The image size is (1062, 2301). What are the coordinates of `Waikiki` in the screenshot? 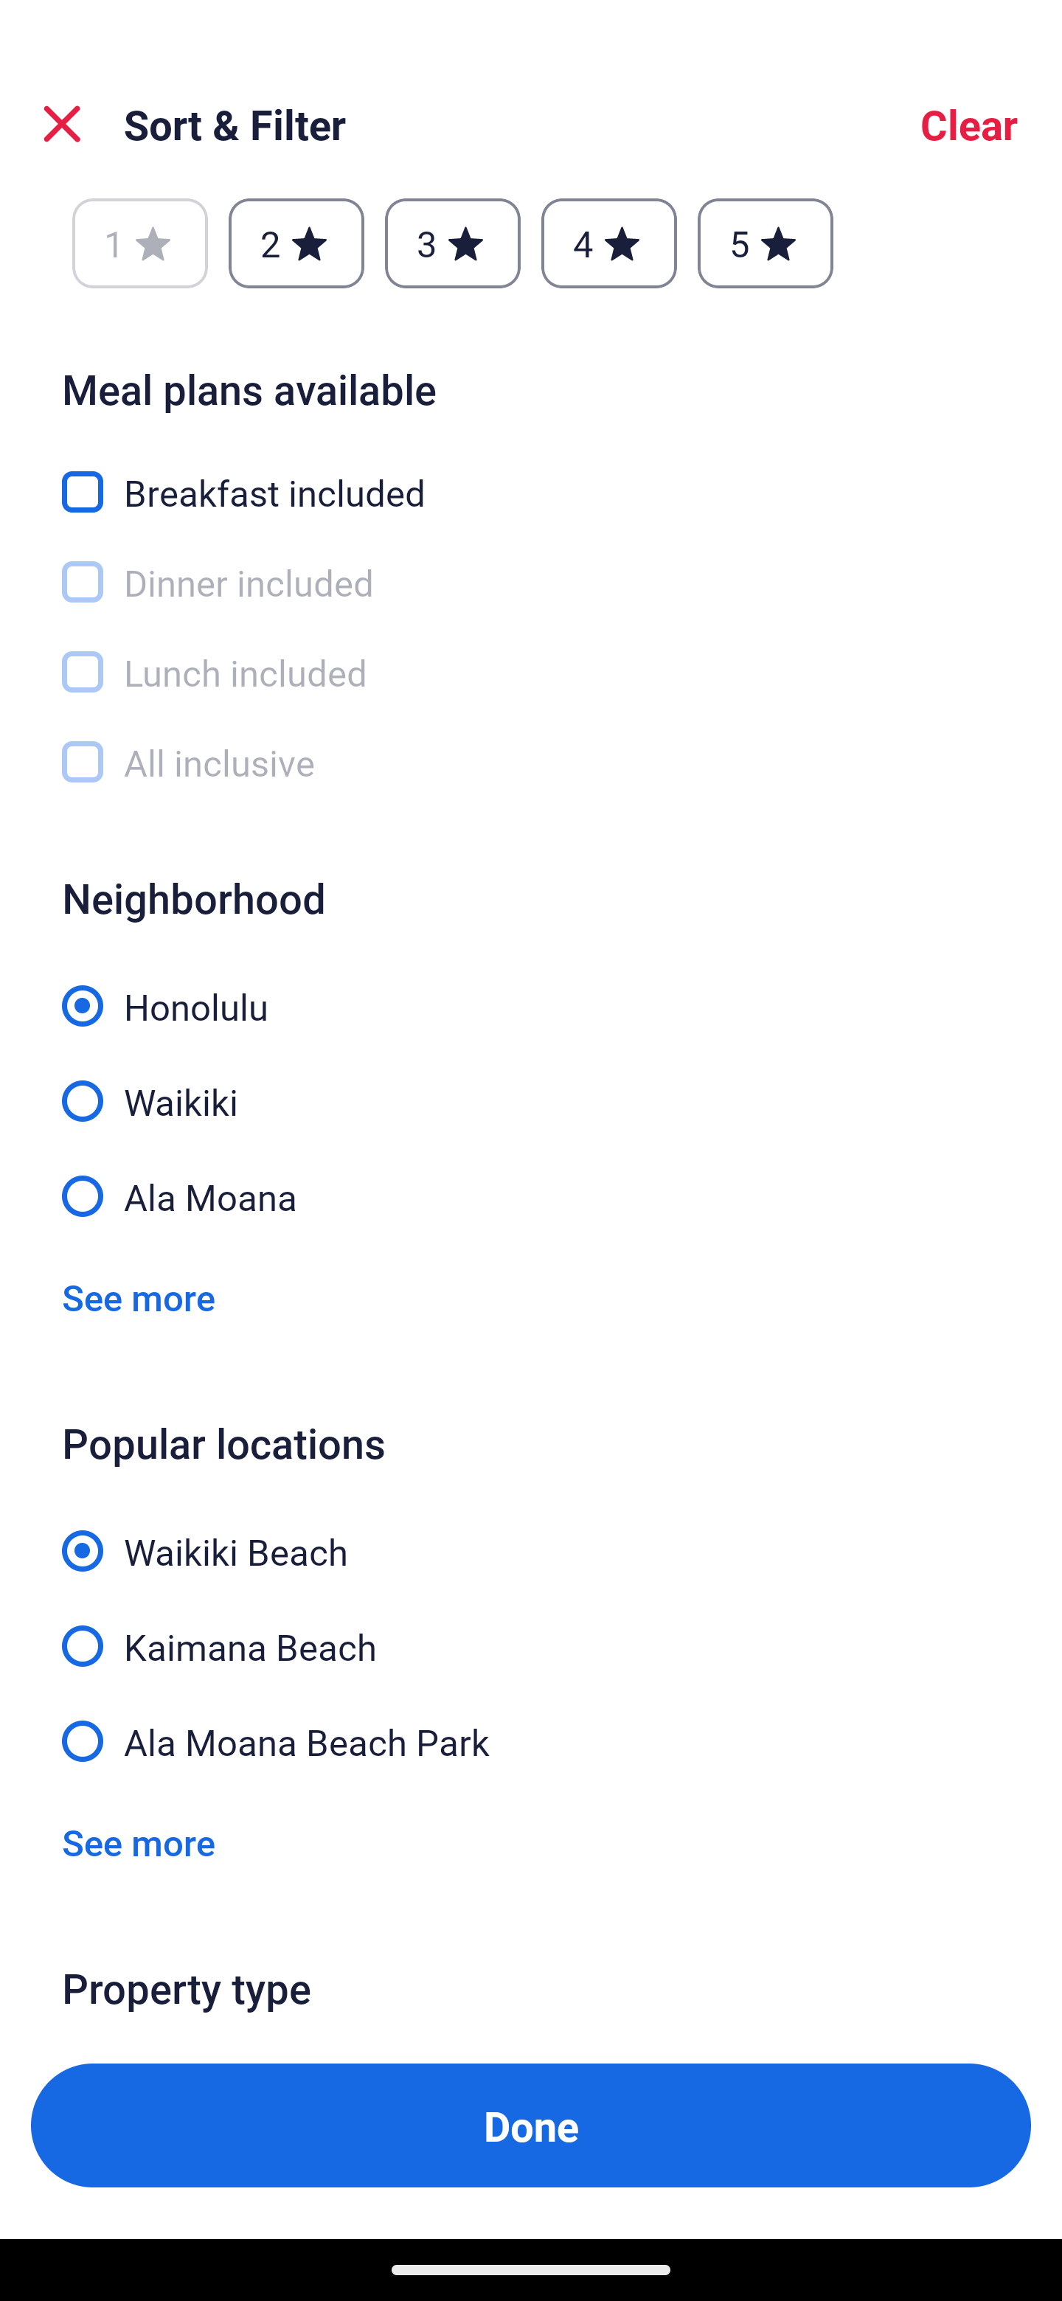 It's located at (531, 1085).